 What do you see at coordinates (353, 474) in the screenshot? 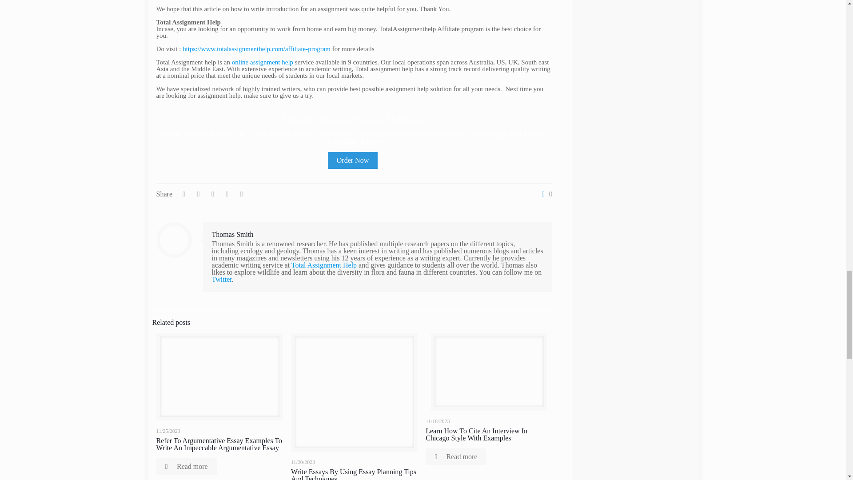
I see `Write Essays By Using Essay Planning Tips And Techniques` at bounding box center [353, 474].